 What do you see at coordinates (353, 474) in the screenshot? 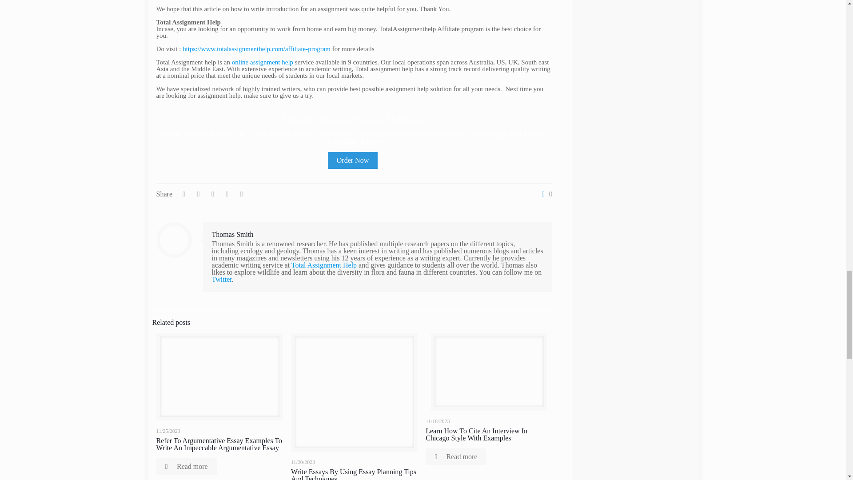
I see `Write Essays By Using Essay Planning Tips And Techniques` at bounding box center [353, 474].